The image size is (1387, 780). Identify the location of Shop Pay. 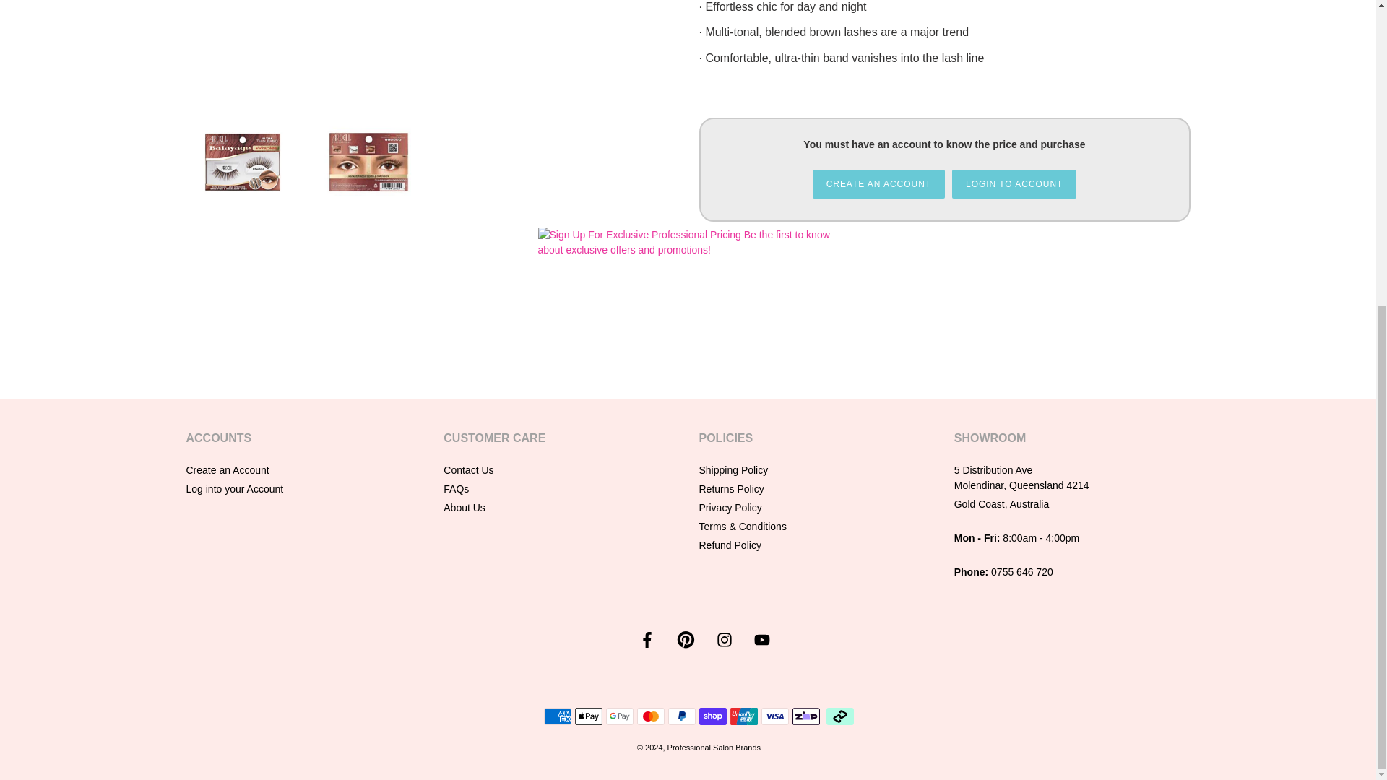
(712, 716).